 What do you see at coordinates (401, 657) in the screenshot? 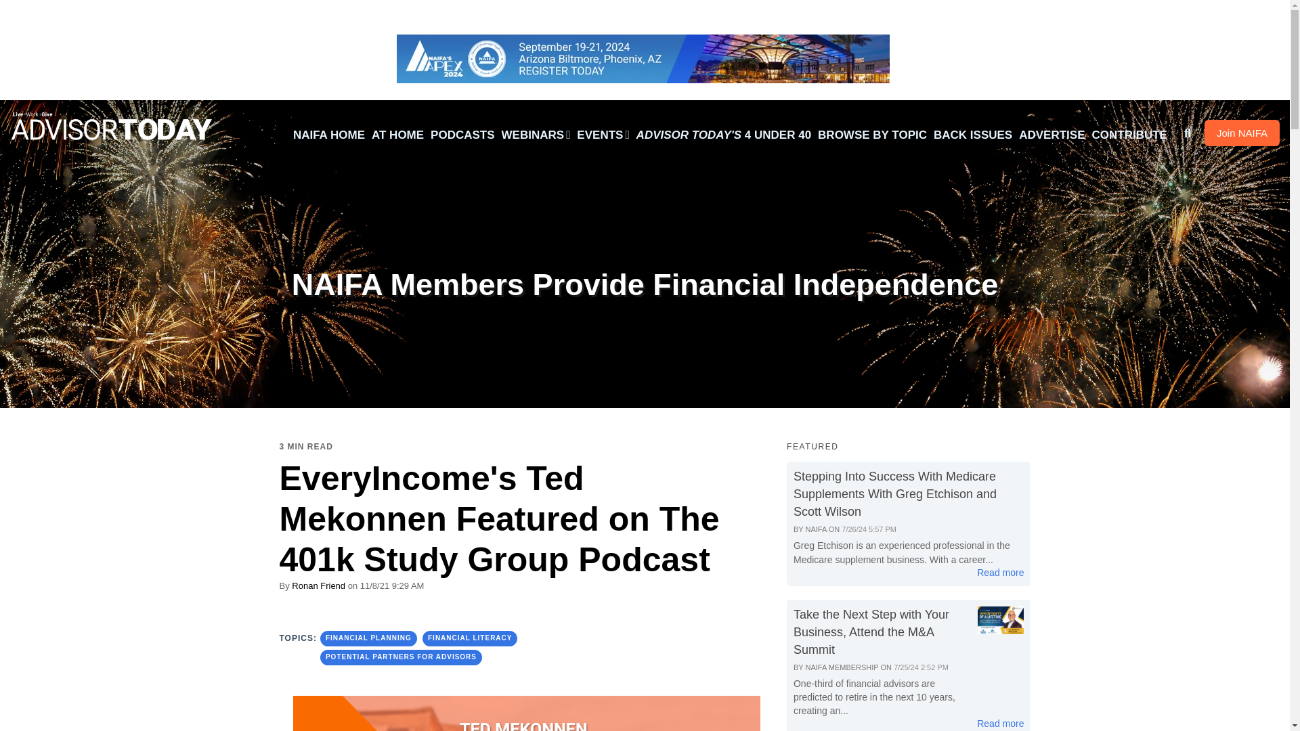
I see `POTENTIAL PARTNERS FOR ADVISORS` at bounding box center [401, 657].